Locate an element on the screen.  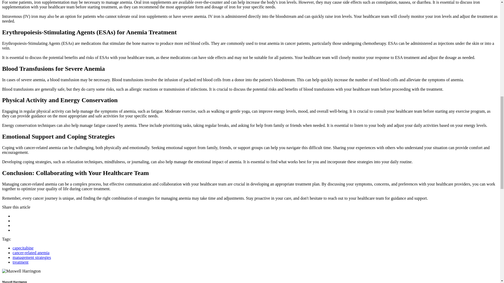
cancer-related anemia is located at coordinates (31, 253).